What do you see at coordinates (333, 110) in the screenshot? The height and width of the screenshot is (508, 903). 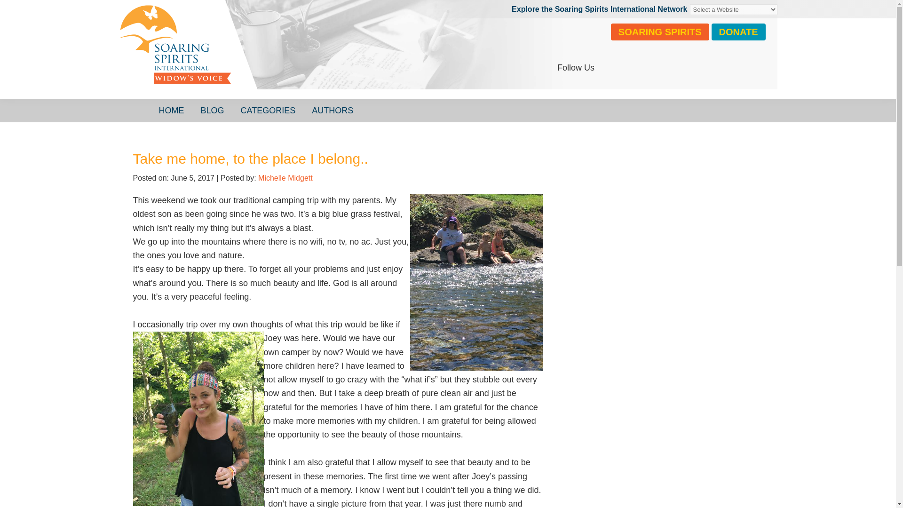 I see `AUTHORS` at bounding box center [333, 110].